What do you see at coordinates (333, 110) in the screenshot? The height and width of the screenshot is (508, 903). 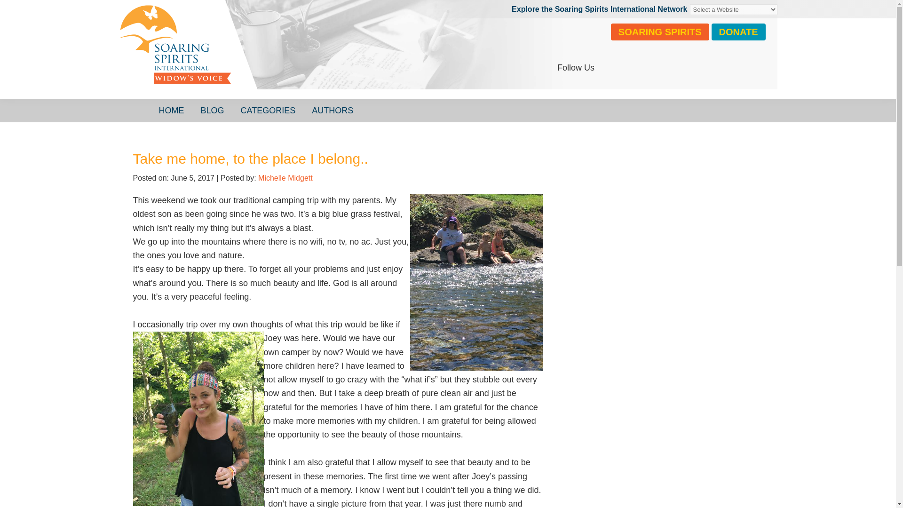 I see `AUTHORS` at bounding box center [333, 110].